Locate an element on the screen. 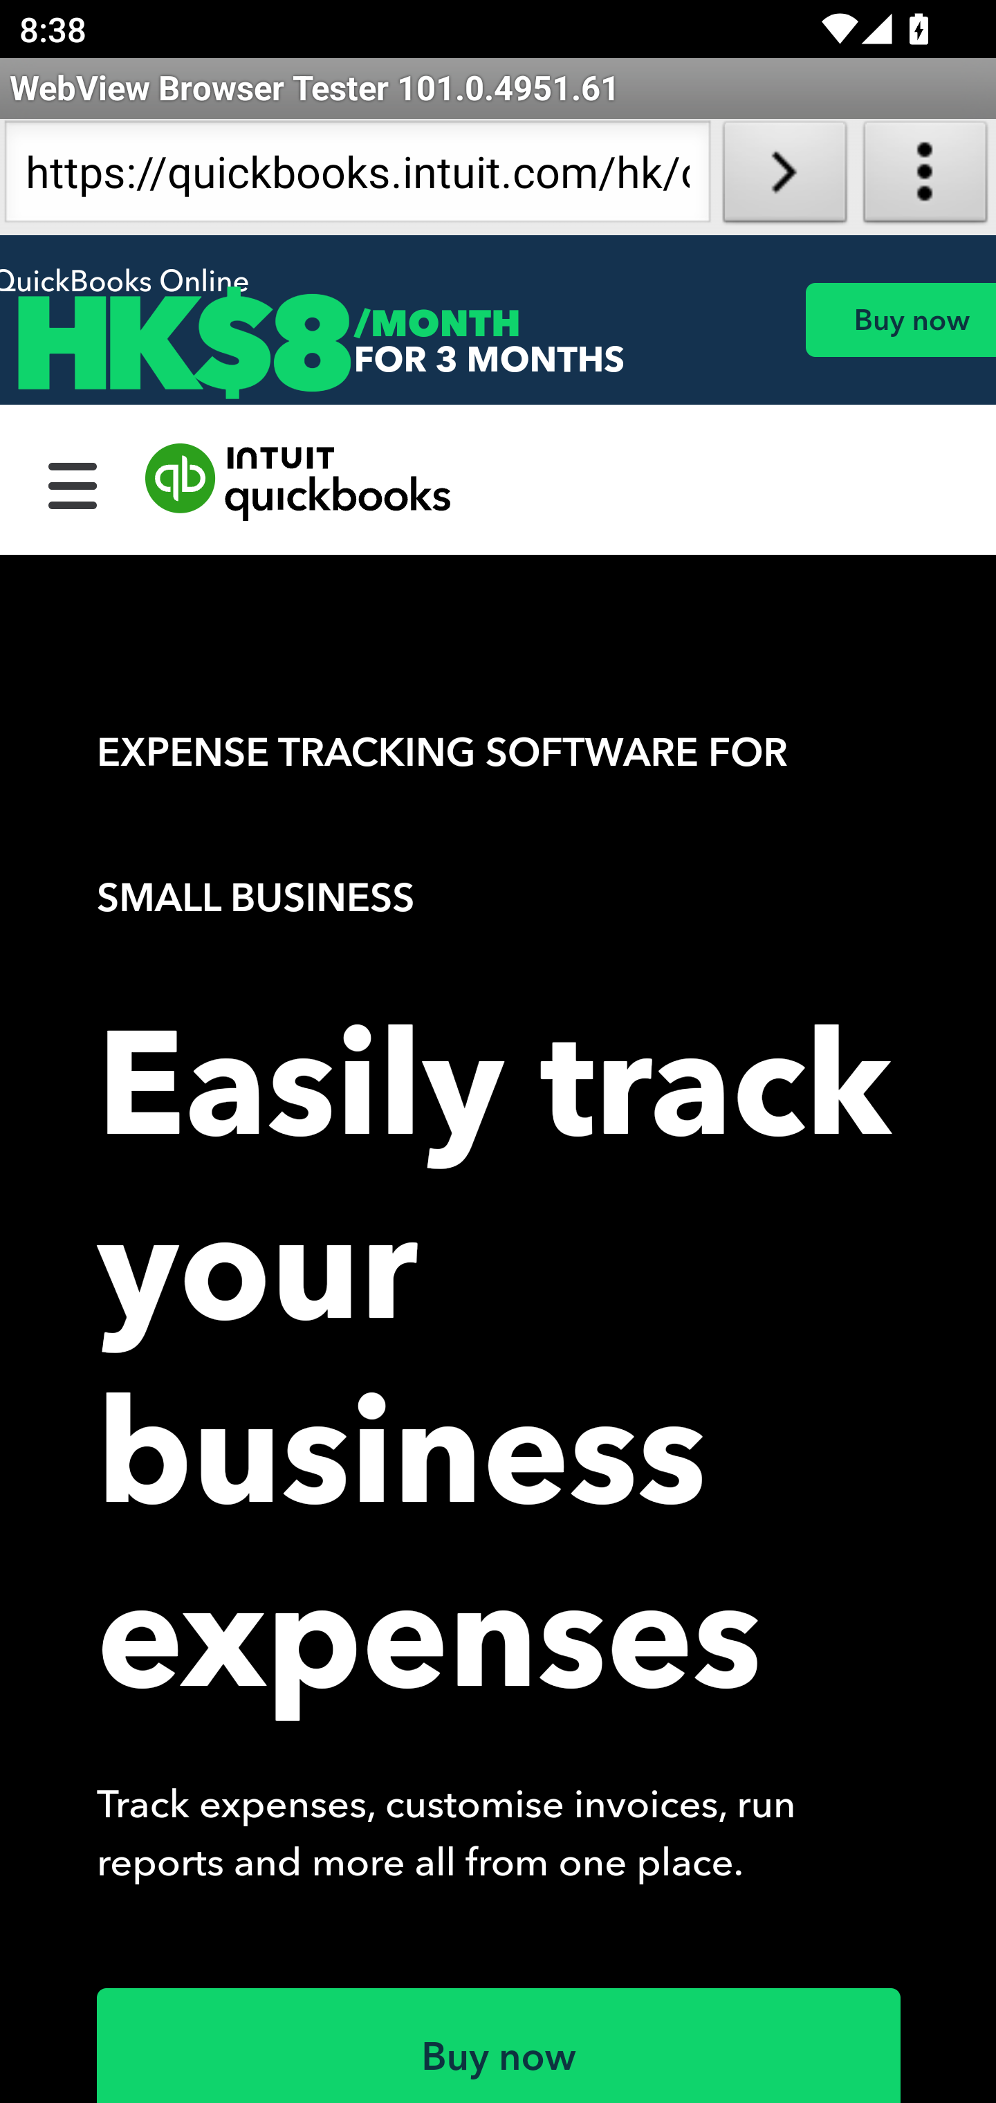  About WebView is located at coordinates (925, 177).